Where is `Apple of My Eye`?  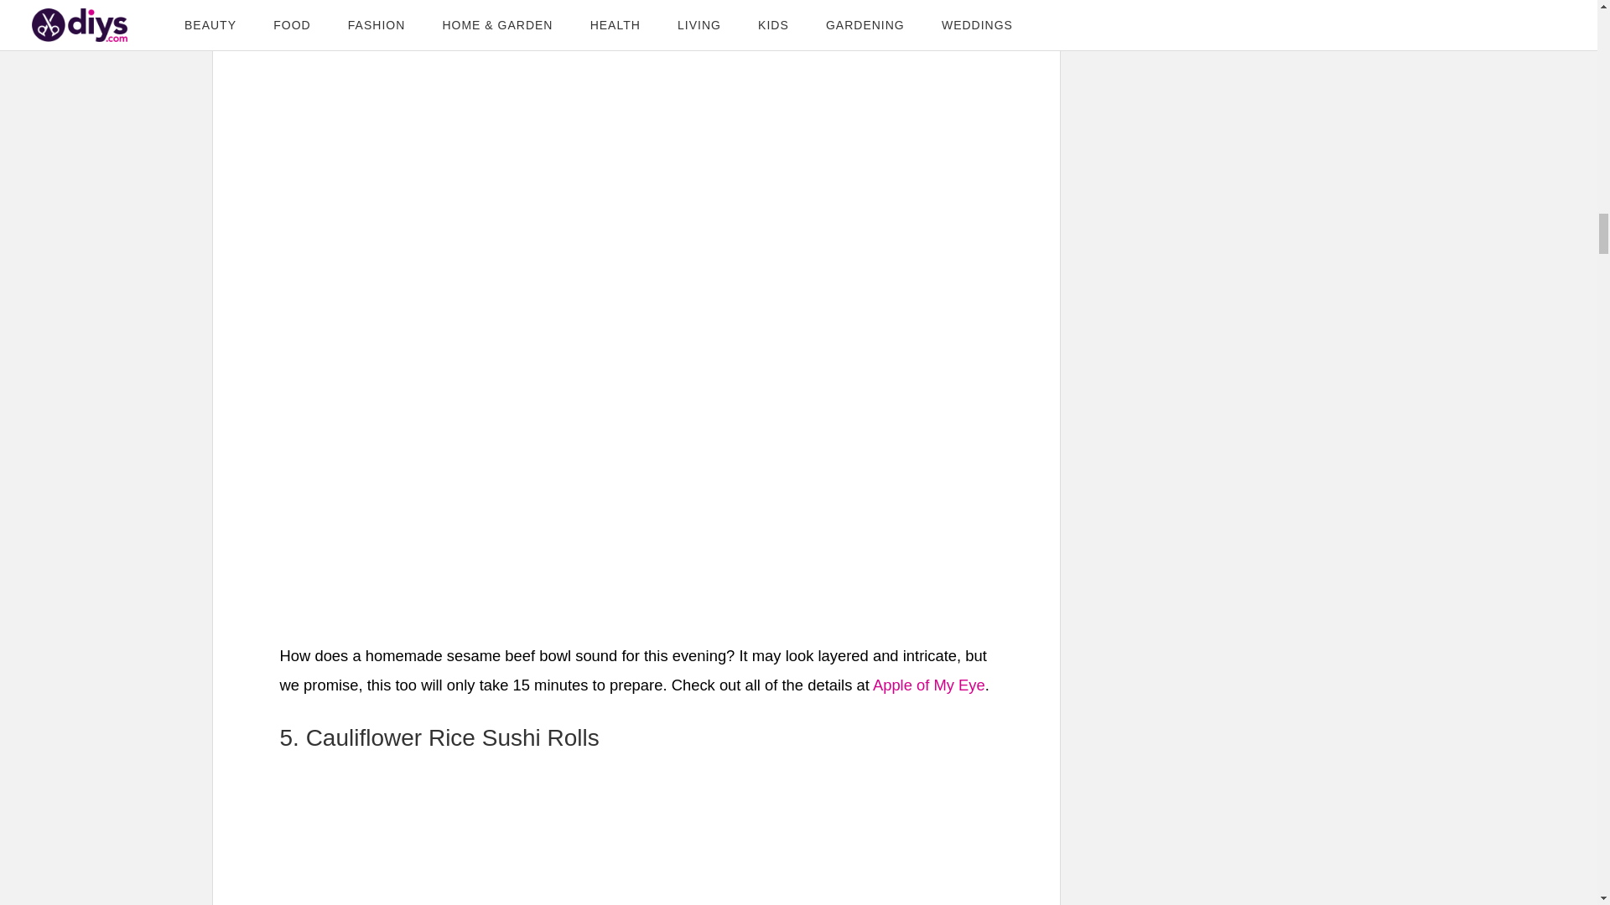
Apple of My Eye is located at coordinates (929, 685).